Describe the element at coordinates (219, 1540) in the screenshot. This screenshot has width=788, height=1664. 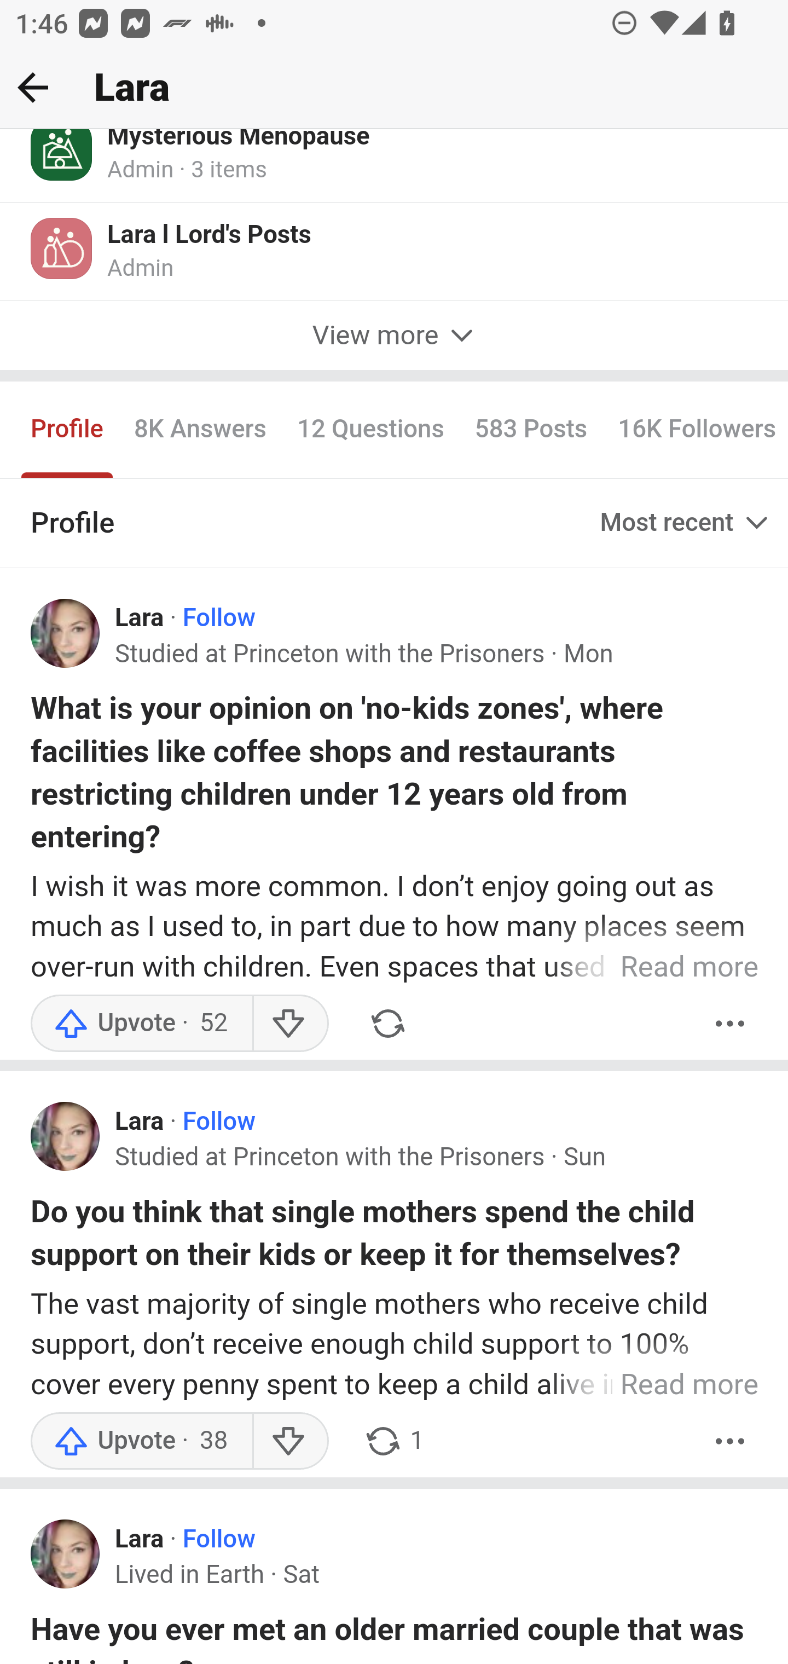
I see `Follow` at that location.